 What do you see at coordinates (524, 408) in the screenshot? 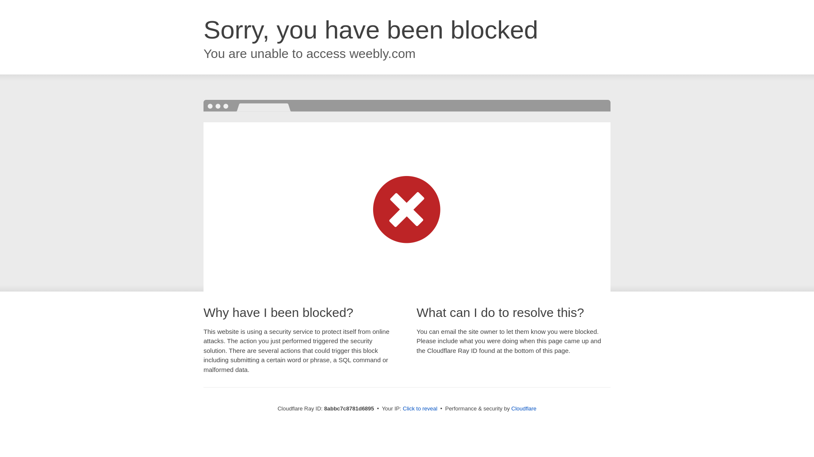
I see `Cloudflare` at bounding box center [524, 408].